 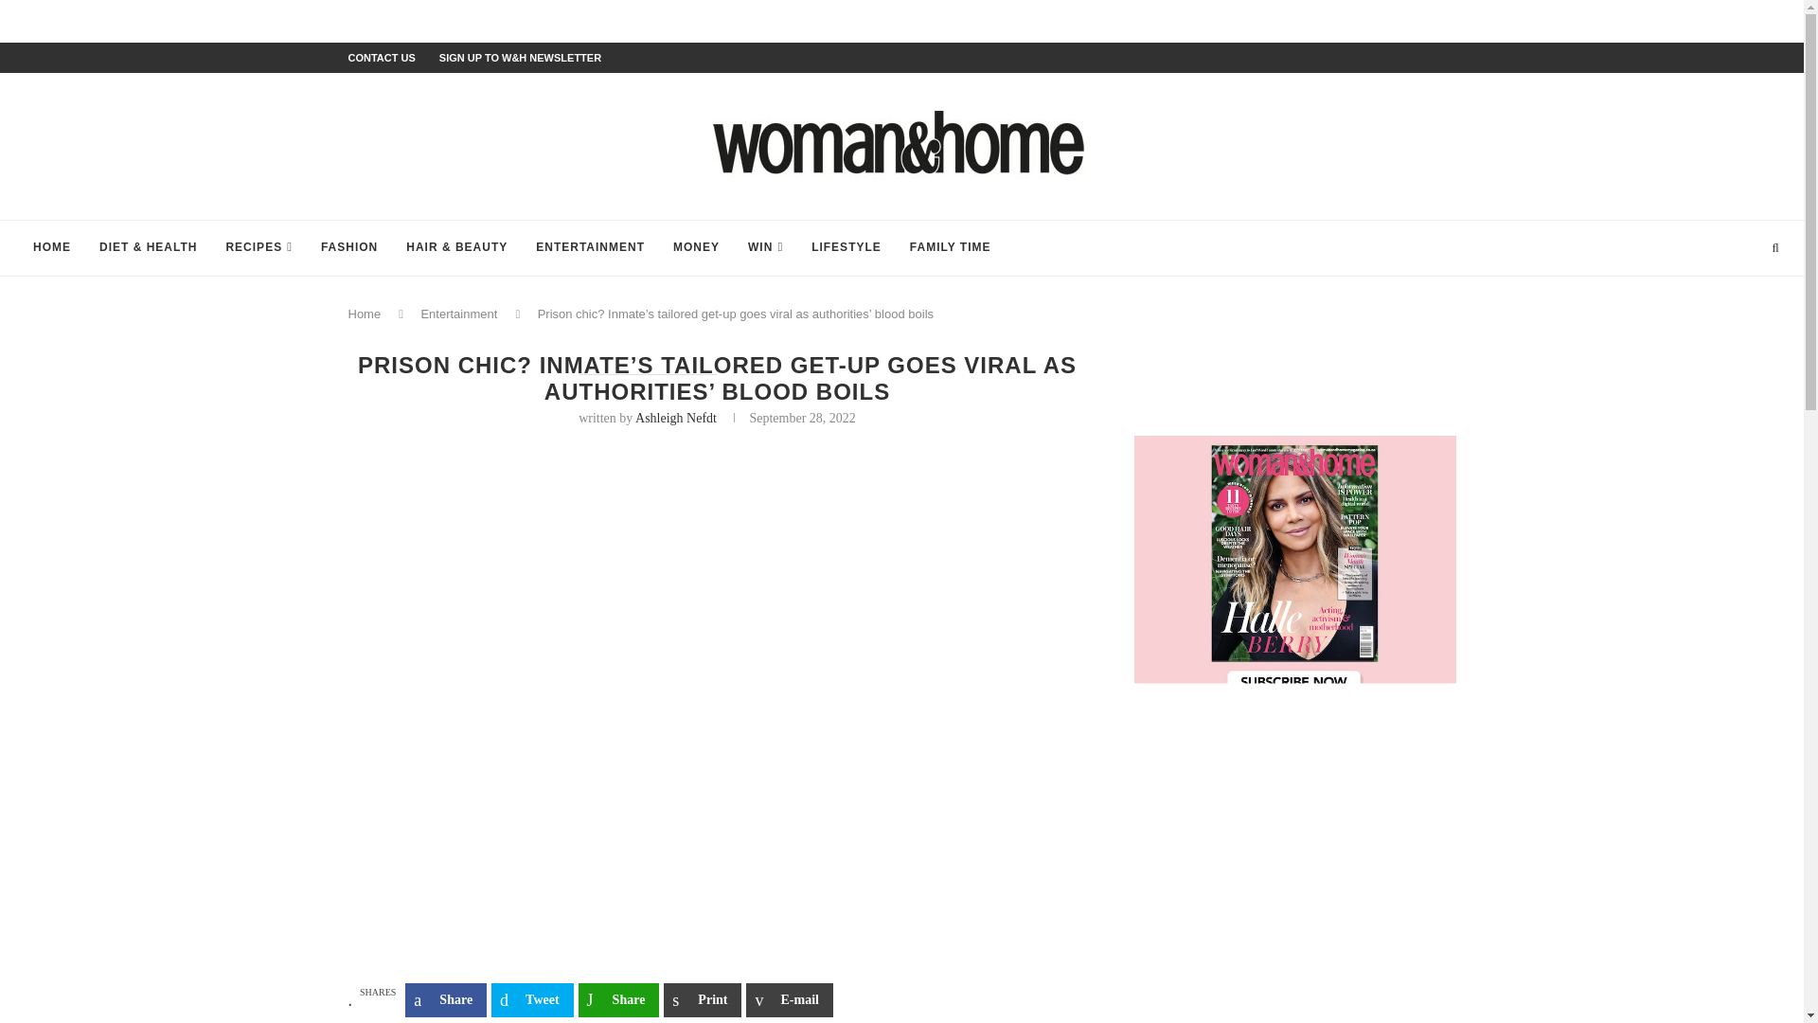 I want to click on Home, so click(x=365, y=314).